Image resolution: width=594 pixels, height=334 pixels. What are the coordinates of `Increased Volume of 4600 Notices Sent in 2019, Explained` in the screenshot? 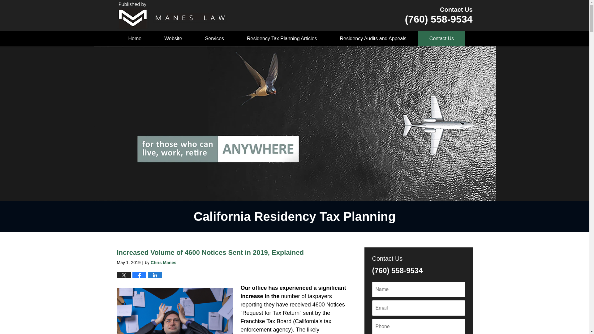 It's located at (210, 252).